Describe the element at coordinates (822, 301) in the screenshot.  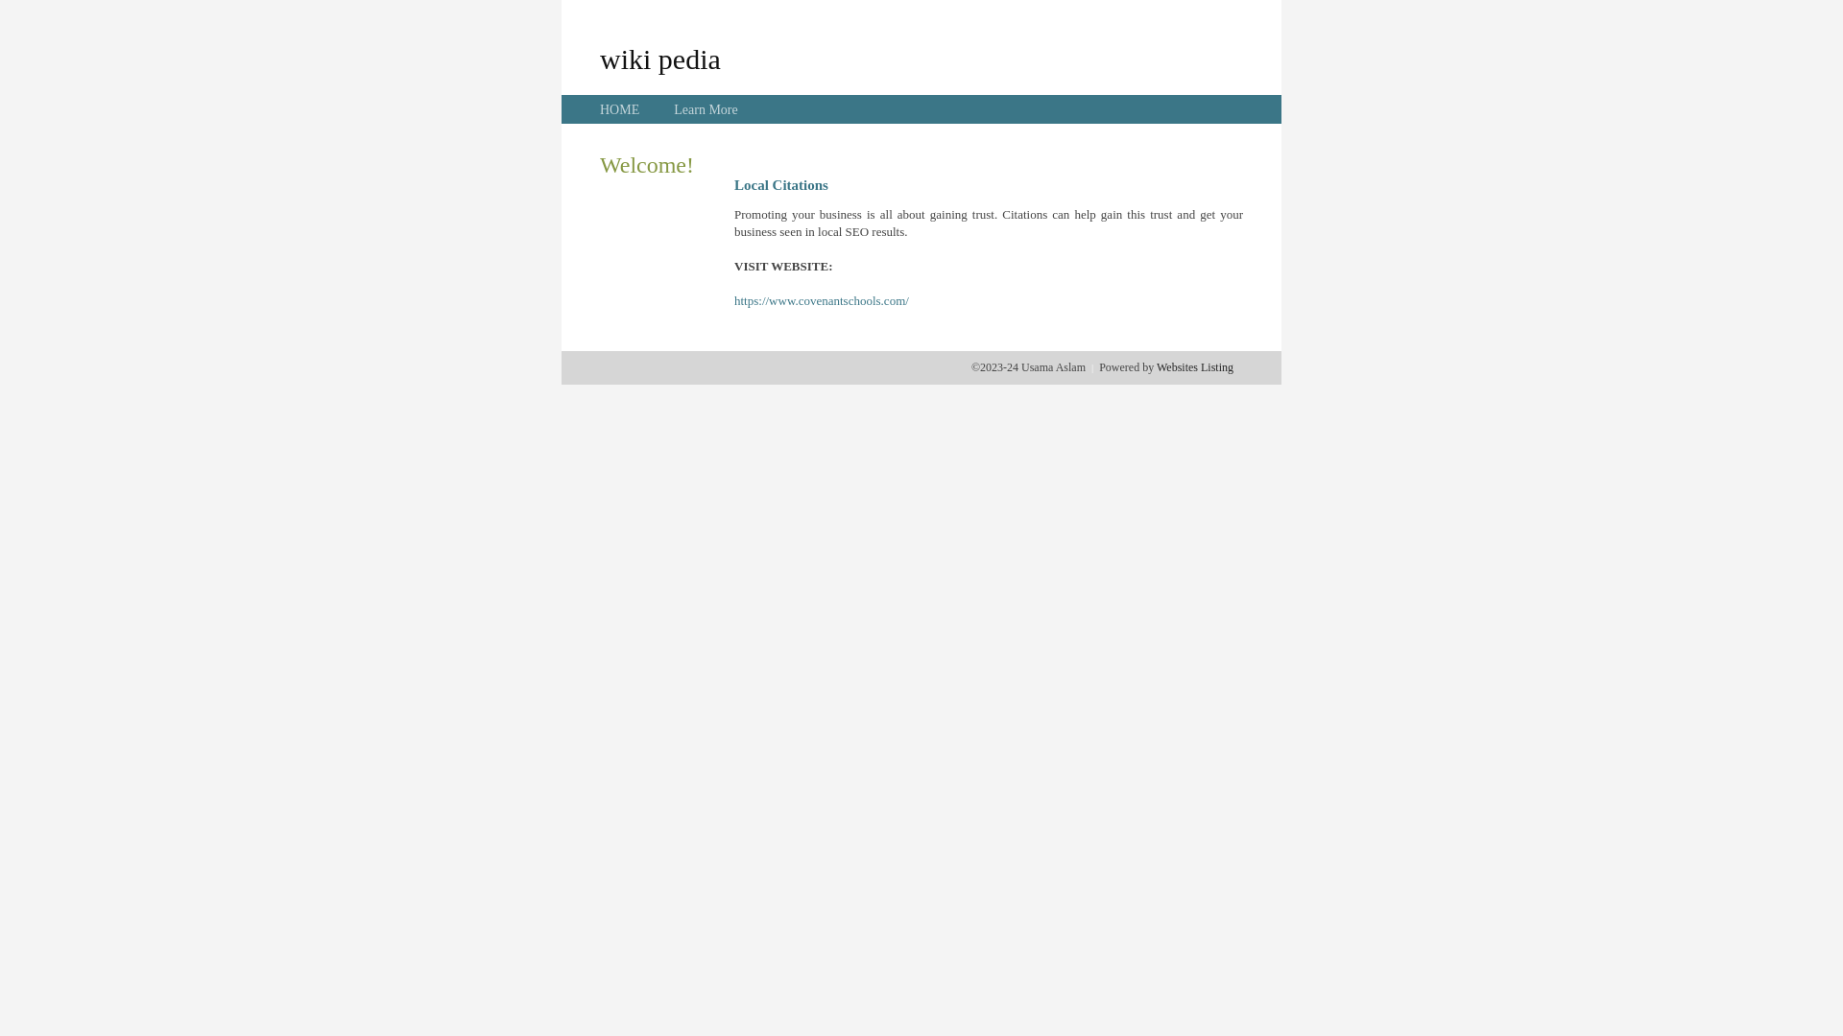
I see `https://www.covenantschools.com/` at that location.